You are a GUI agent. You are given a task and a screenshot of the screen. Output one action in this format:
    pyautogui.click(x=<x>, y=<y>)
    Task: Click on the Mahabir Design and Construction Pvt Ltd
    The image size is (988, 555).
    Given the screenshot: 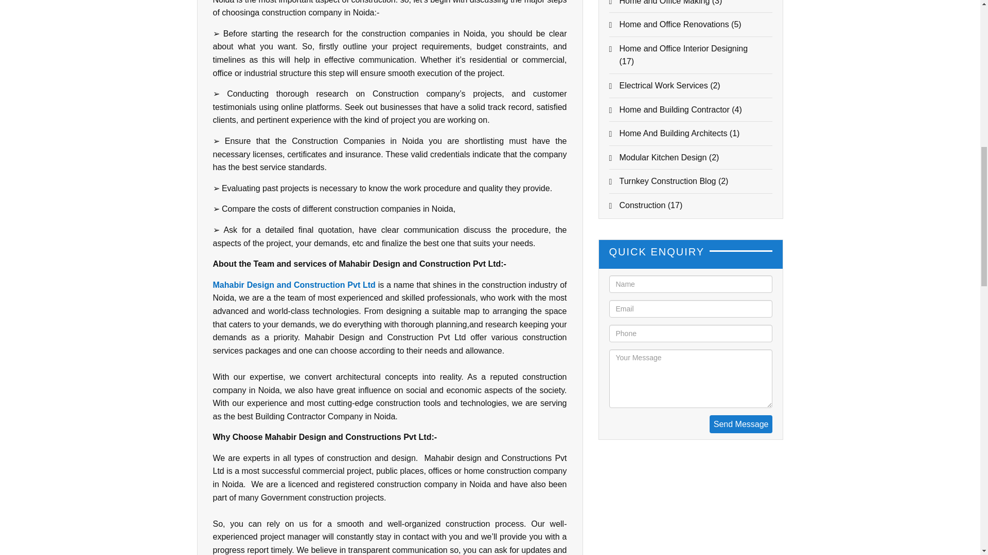 What is the action you would take?
    pyautogui.click(x=294, y=285)
    